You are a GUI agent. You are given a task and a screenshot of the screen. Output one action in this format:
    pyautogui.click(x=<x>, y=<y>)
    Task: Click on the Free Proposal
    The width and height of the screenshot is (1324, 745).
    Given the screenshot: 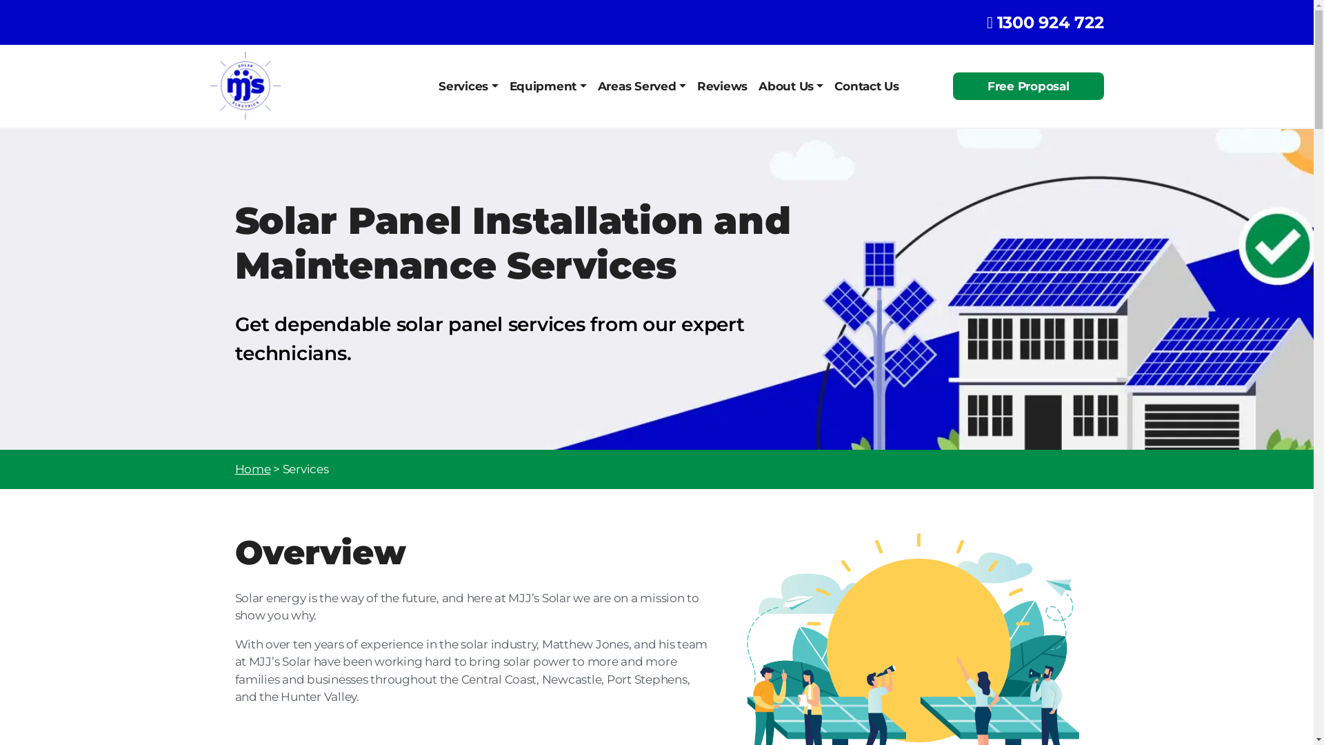 What is the action you would take?
    pyautogui.click(x=1029, y=86)
    